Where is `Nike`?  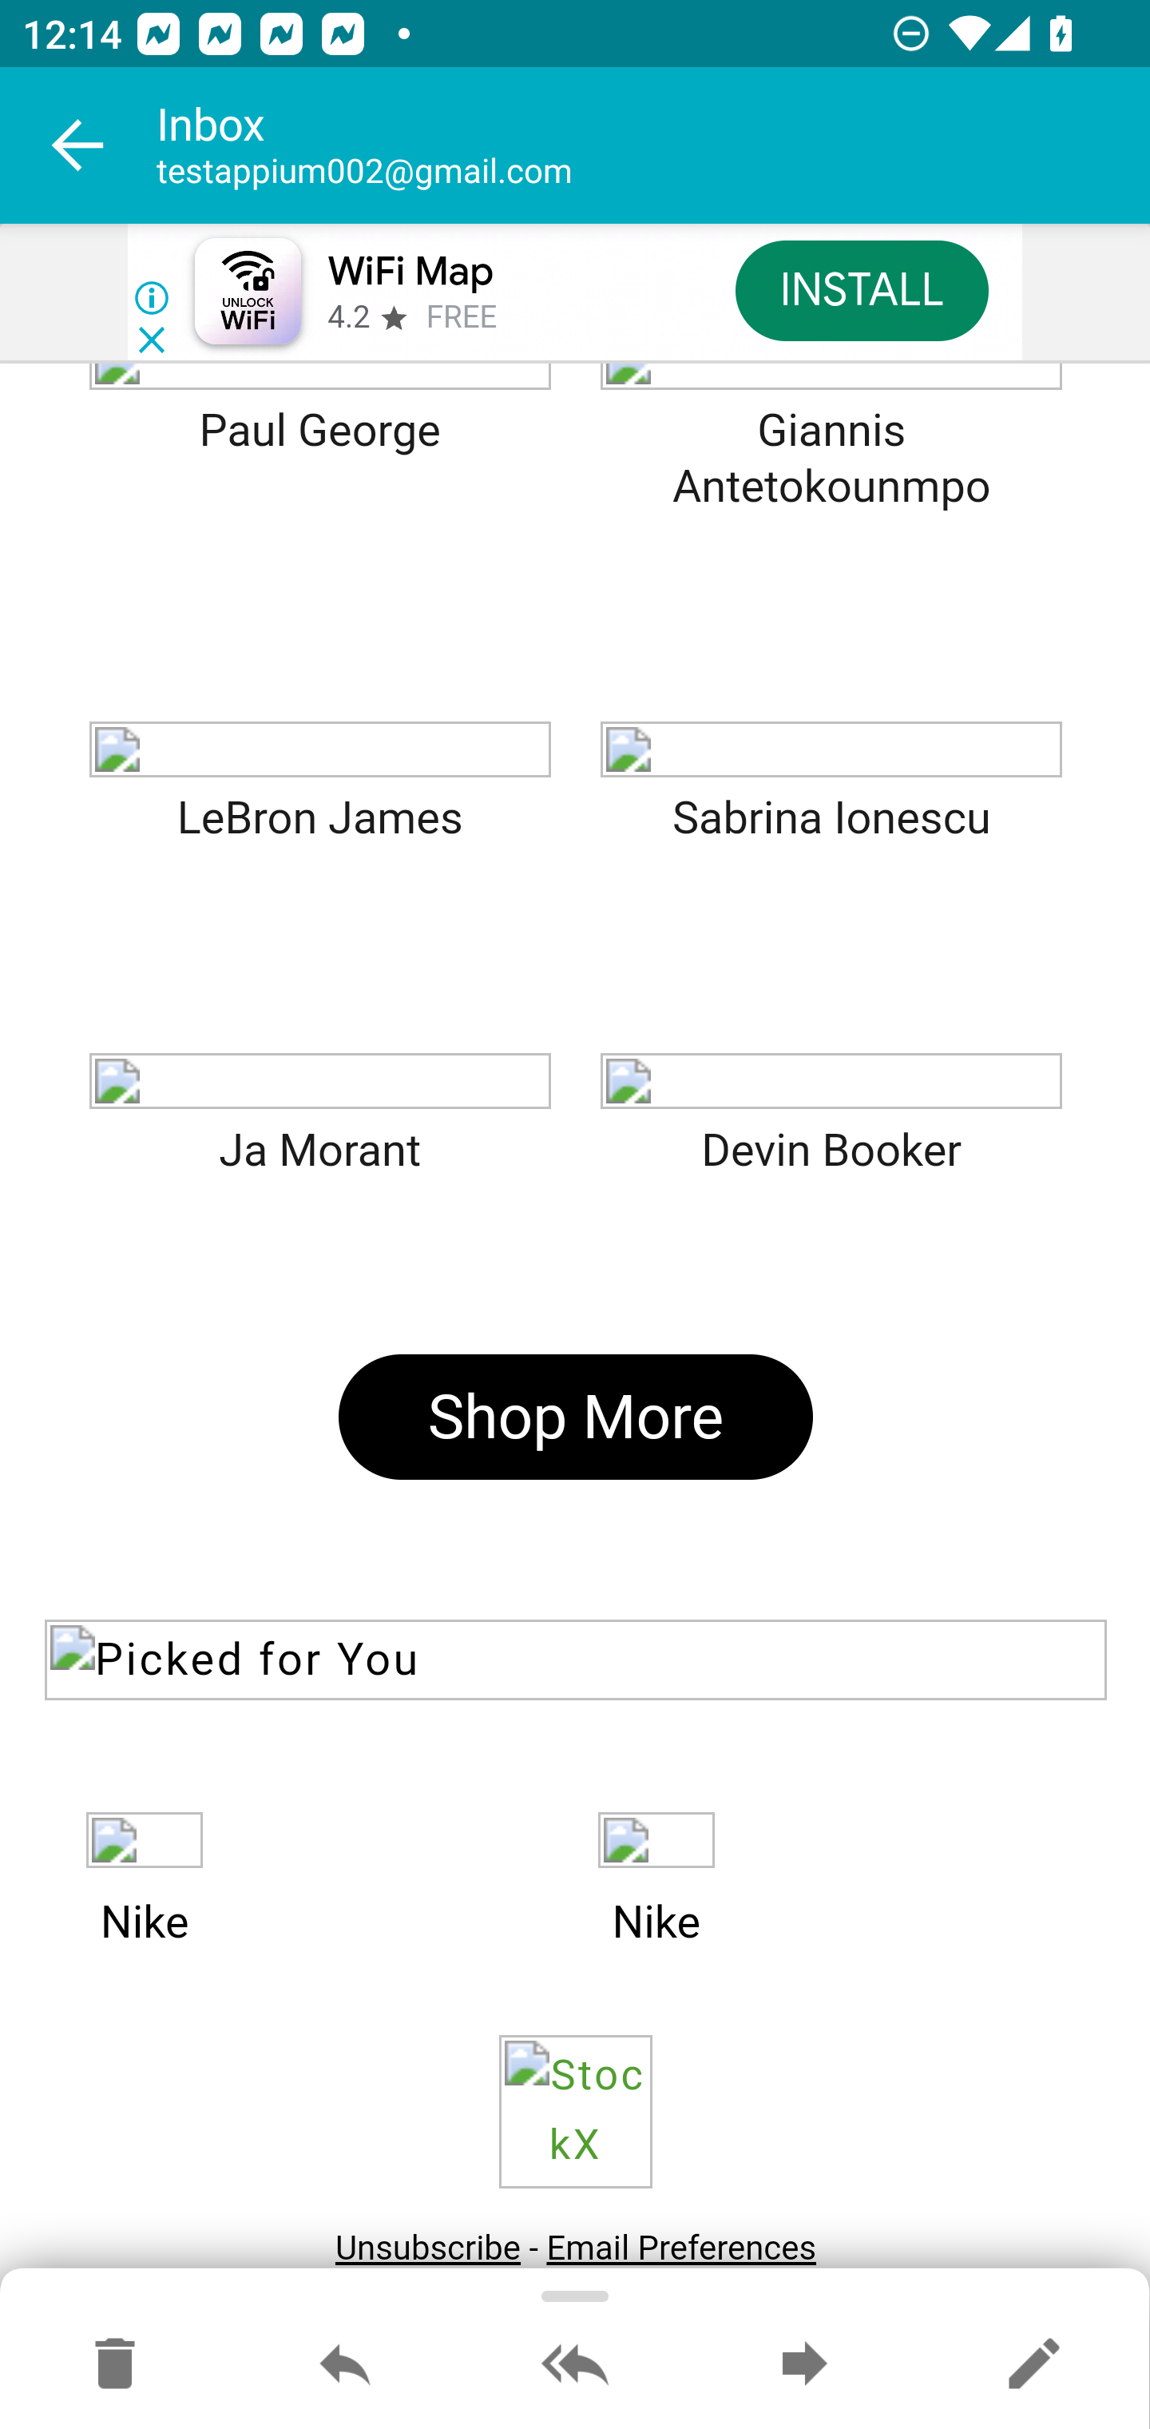
Nike is located at coordinates (144, 1925).